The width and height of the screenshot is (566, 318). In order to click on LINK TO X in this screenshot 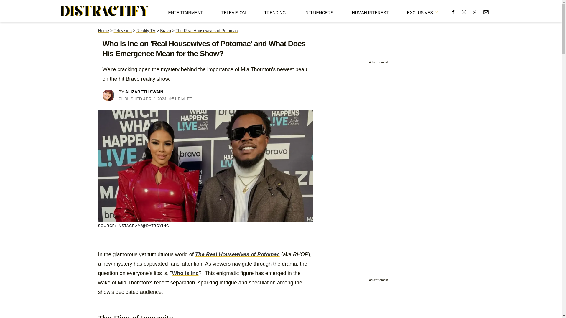, I will do `click(475, 12)`.